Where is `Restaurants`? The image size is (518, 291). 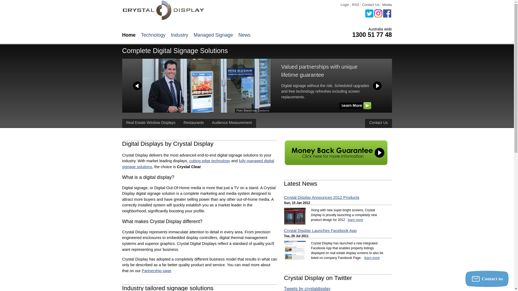 Restaurants is located at coordinates (194, 123).